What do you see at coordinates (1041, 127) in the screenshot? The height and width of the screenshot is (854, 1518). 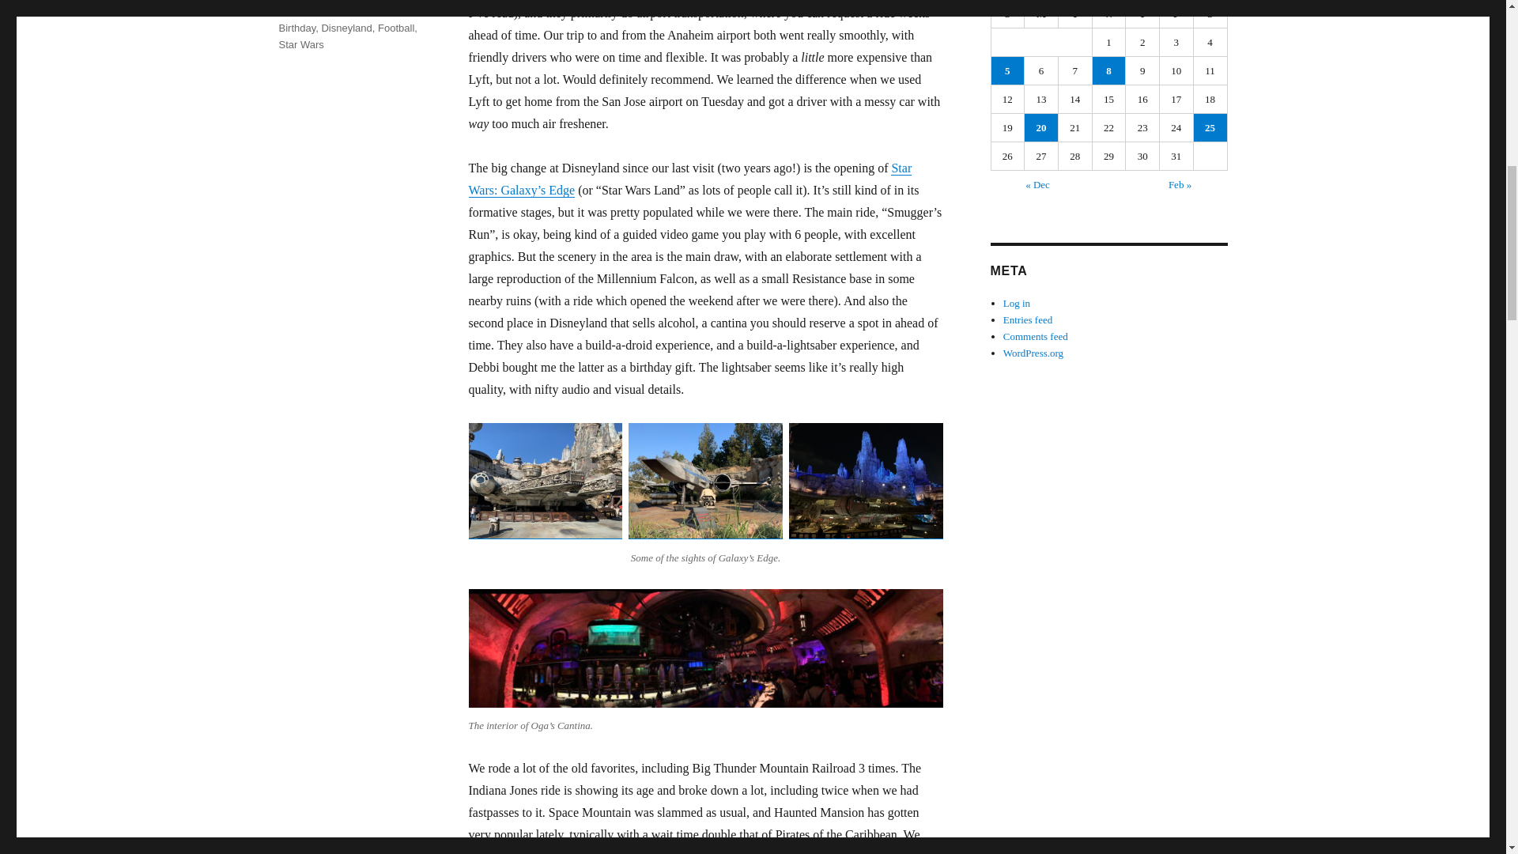 I see `20` at bounding box center [1041, 127].